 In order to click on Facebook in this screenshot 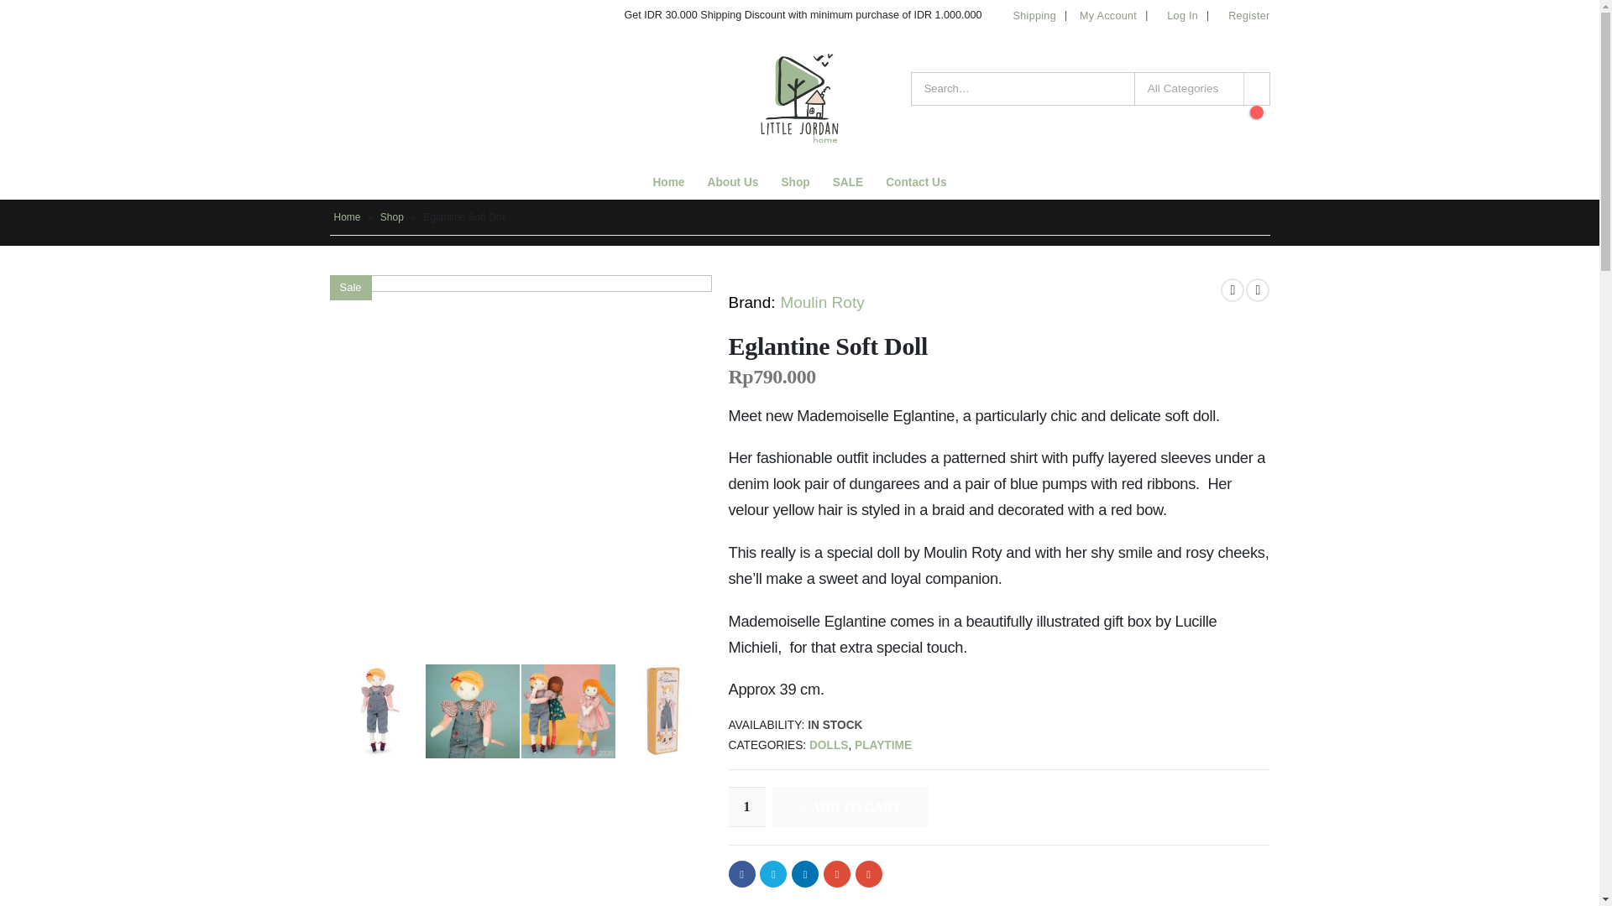, I will do `click(742, 874)`.